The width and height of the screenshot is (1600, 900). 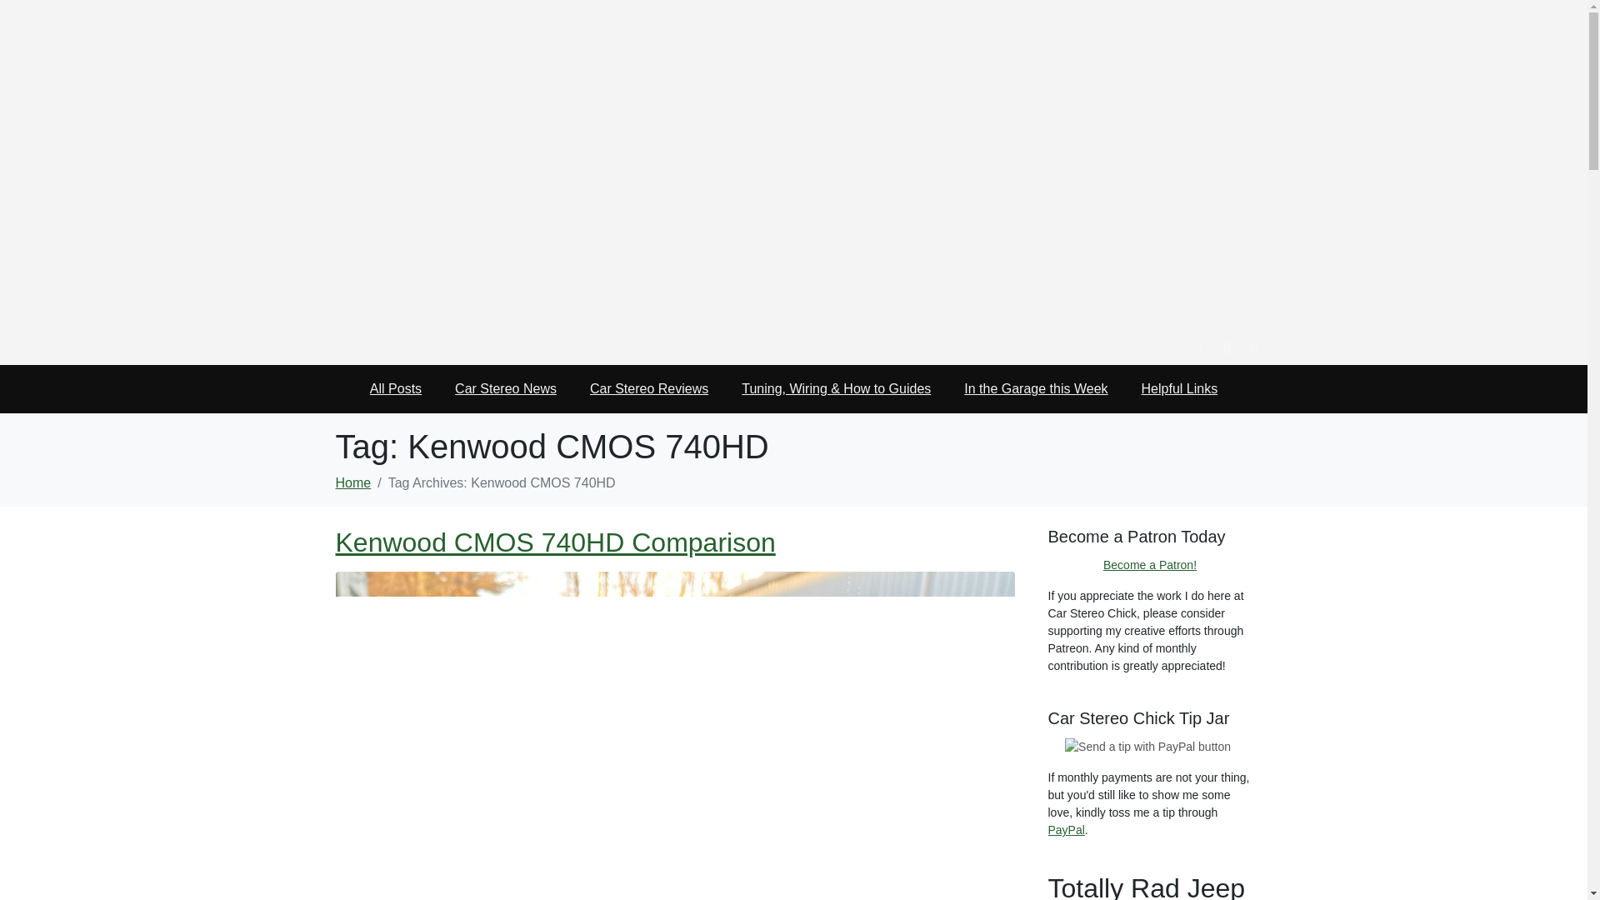 What do you see at coordinates (1147, 747) in the screenshot?
I see `PayPal - The safer, easier way to pay online!` at bounding box center [1147, 747].